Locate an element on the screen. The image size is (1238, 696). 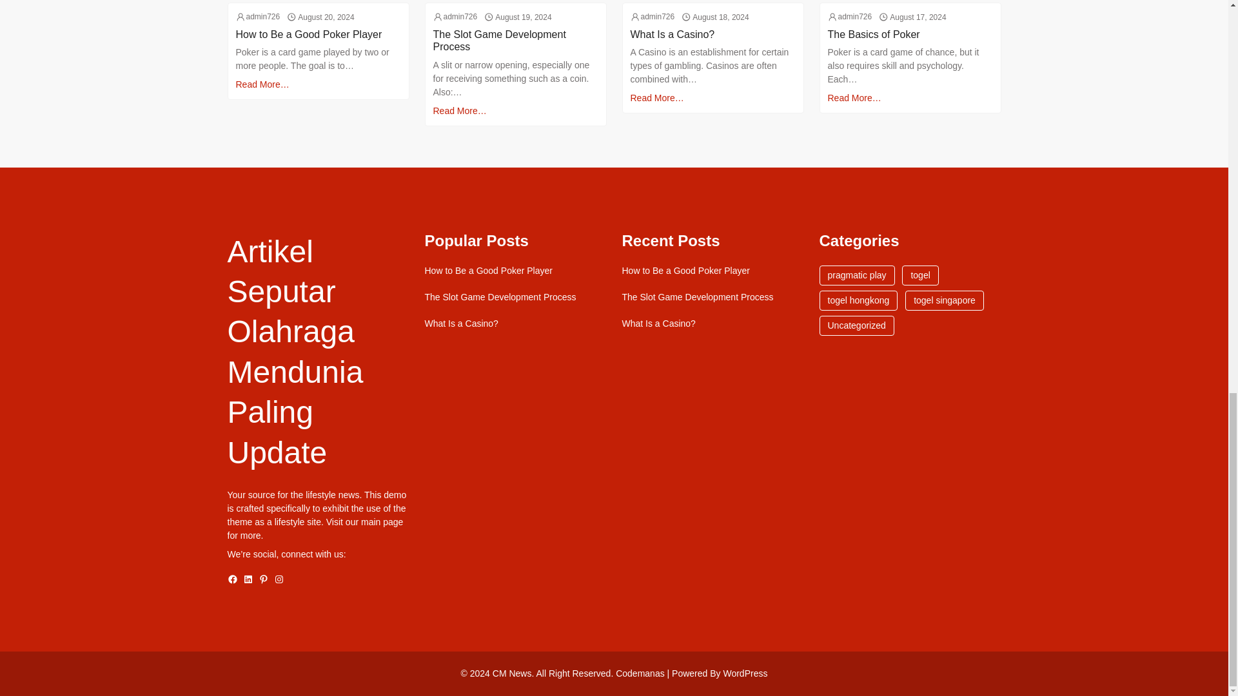
What Is a Casino? is located at coordinates (673, 34).